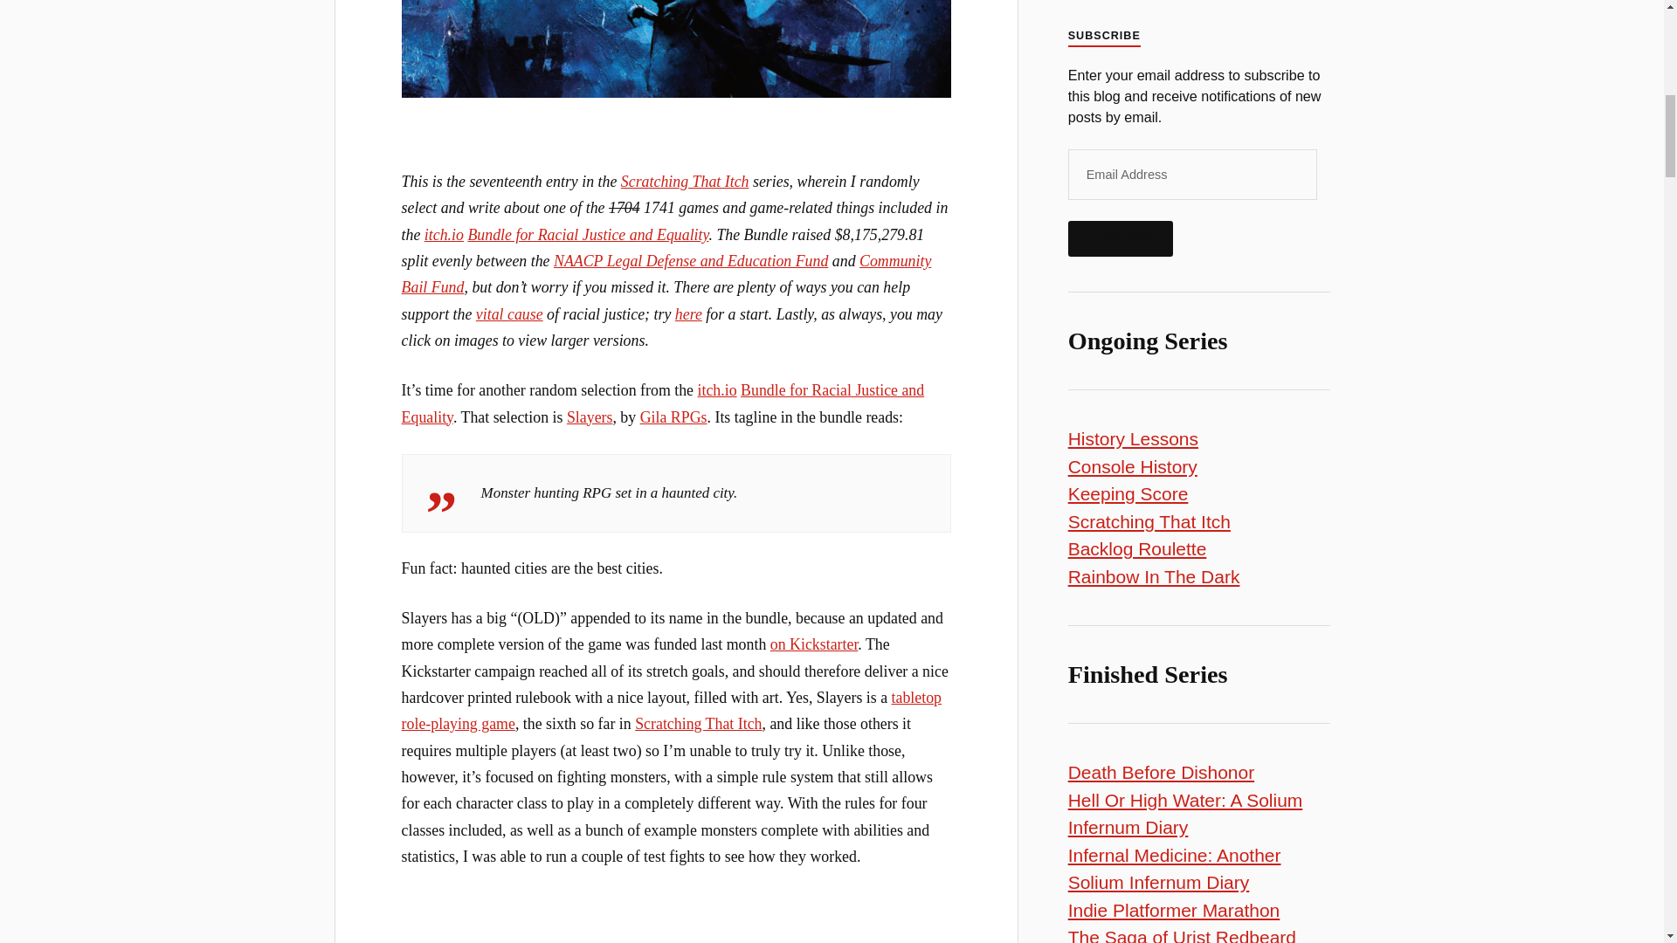 Image resolution: width=1677 pixels, height=943 pixels. Describe the element at coordinates (685, 182) in the screenshot. I see `Scratching That Itch` at that location.